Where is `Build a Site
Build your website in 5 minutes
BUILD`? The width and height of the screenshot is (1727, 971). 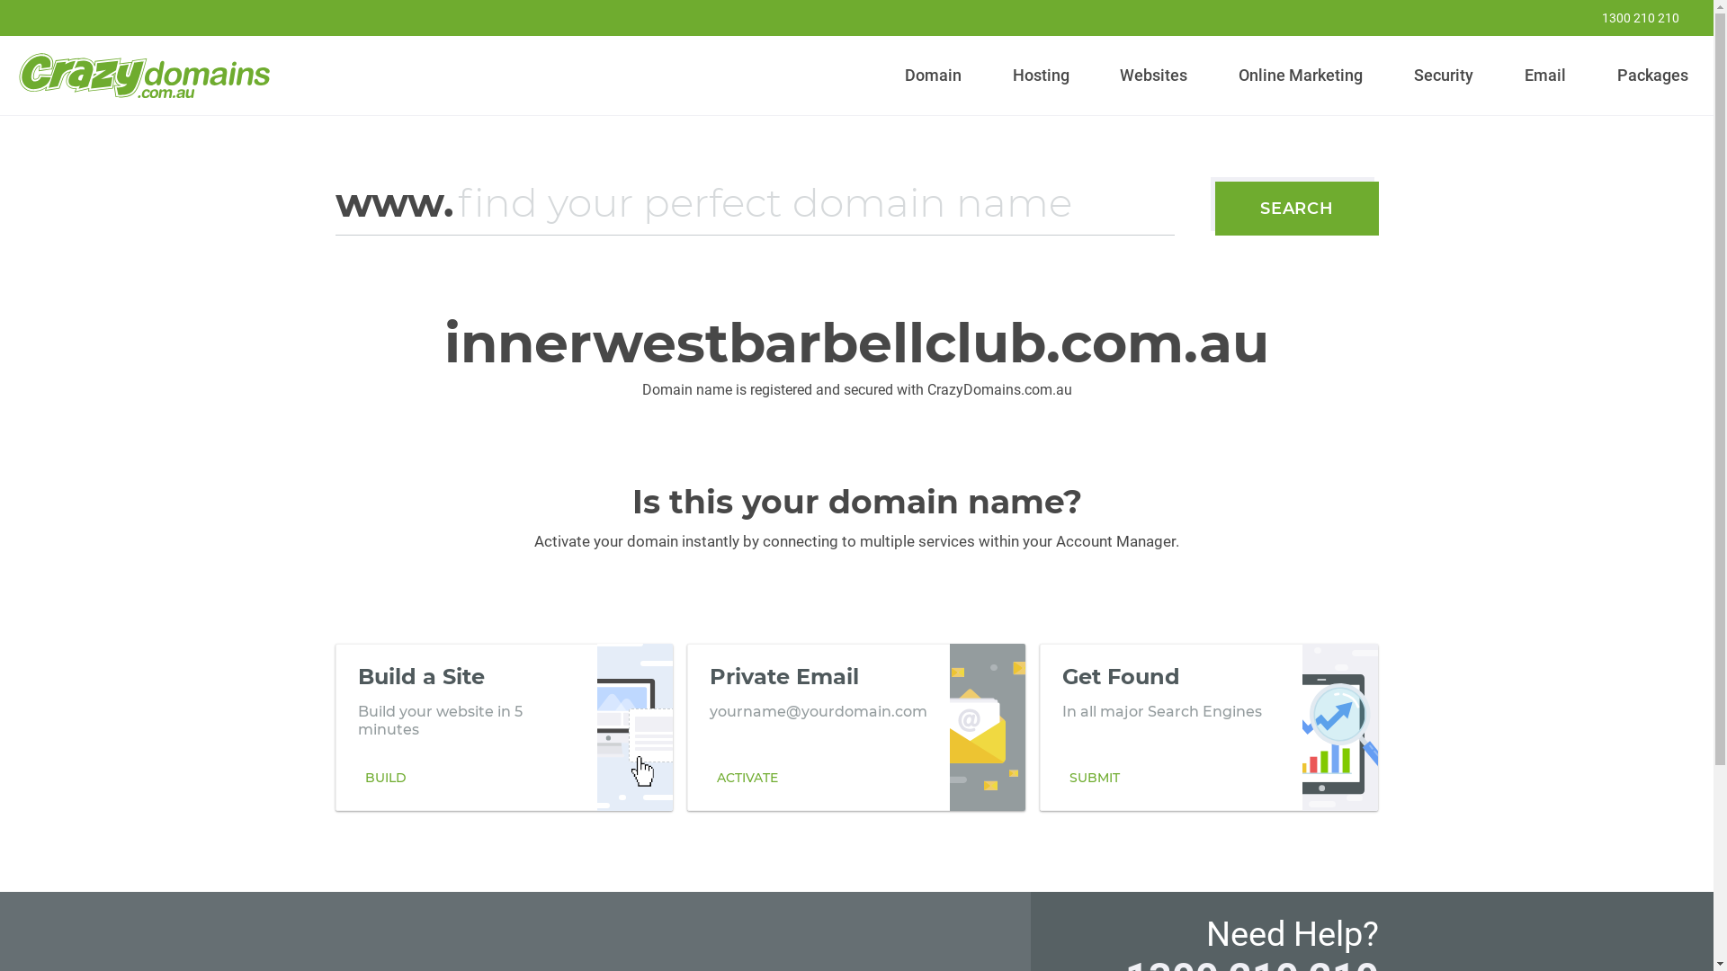
Build a Site
Build your website in 5 minutes
BUILD is located at coordinates (504, 727).